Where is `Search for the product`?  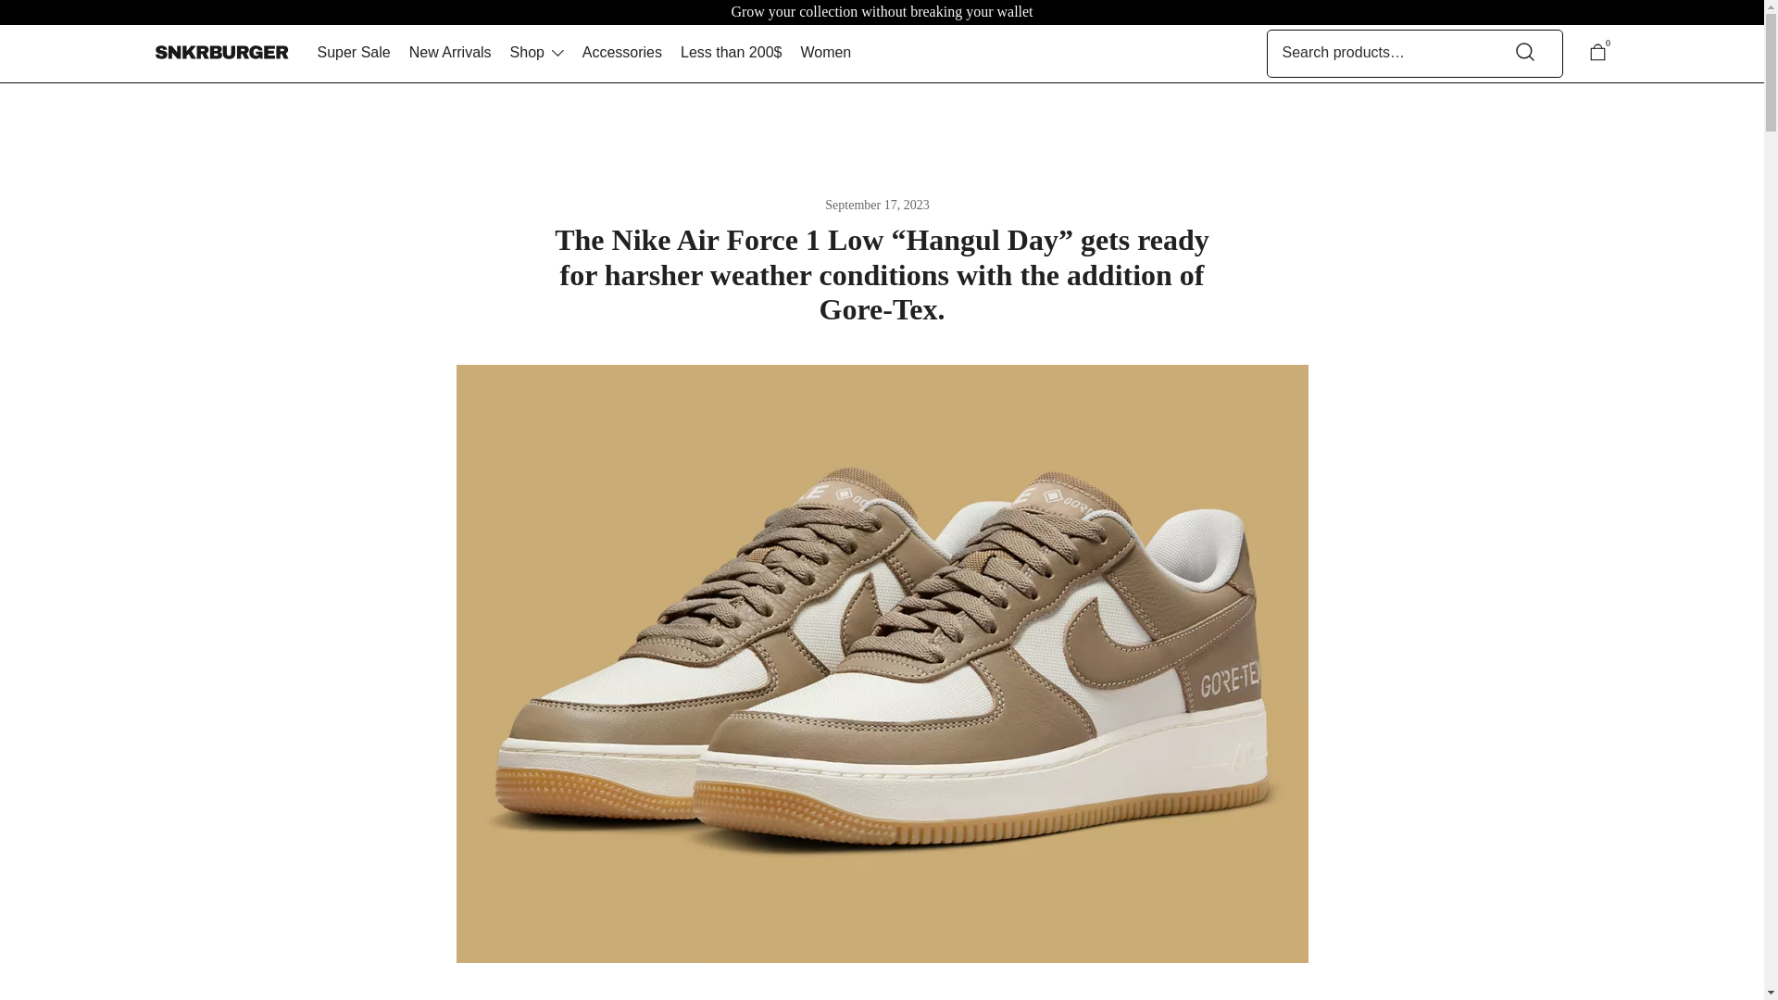 Search for the product is located at coordinates (1524, 54).